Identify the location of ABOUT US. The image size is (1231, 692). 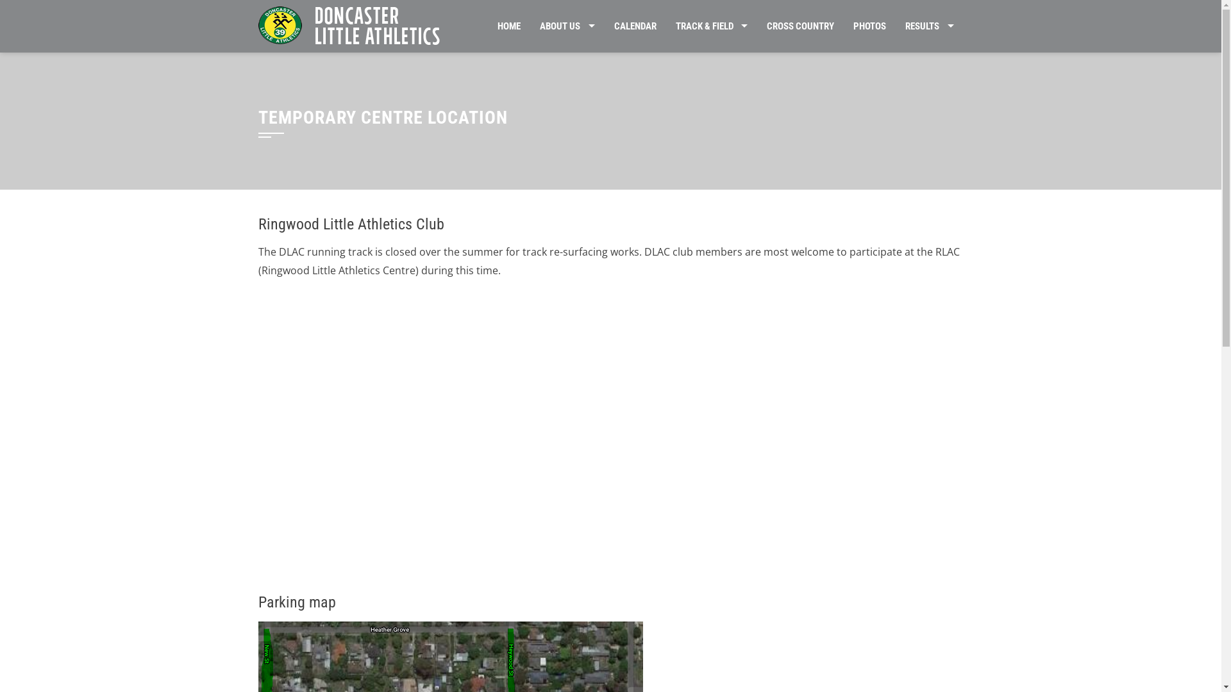
(567, 26).